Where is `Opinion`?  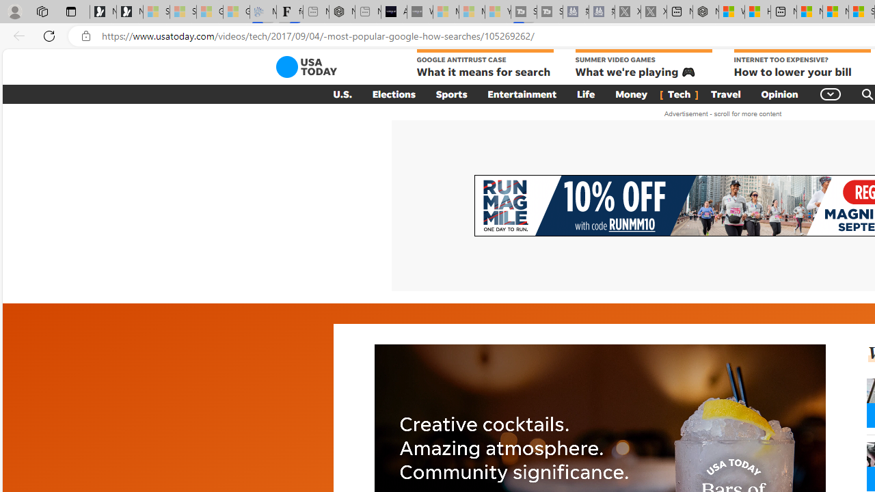
Opinion is located at coordinates (779, 94).